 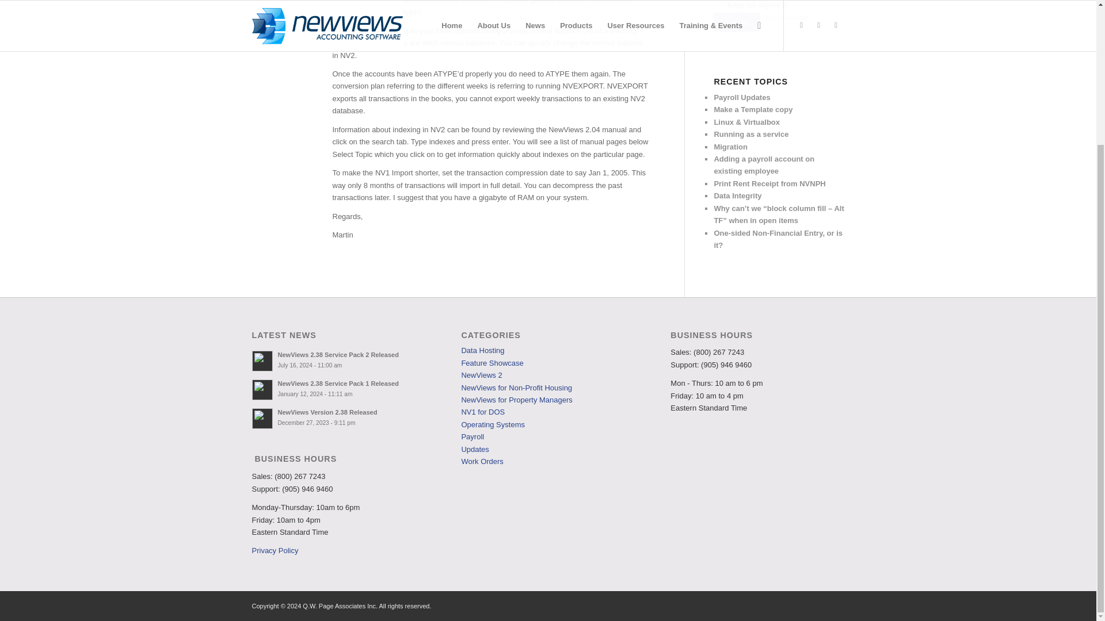 What do you see at coordinates (337, 383) in the screenshot?
I see `Read: NewViews 2.38 Service Pack 1 Released` at bounding box center [337, 383].